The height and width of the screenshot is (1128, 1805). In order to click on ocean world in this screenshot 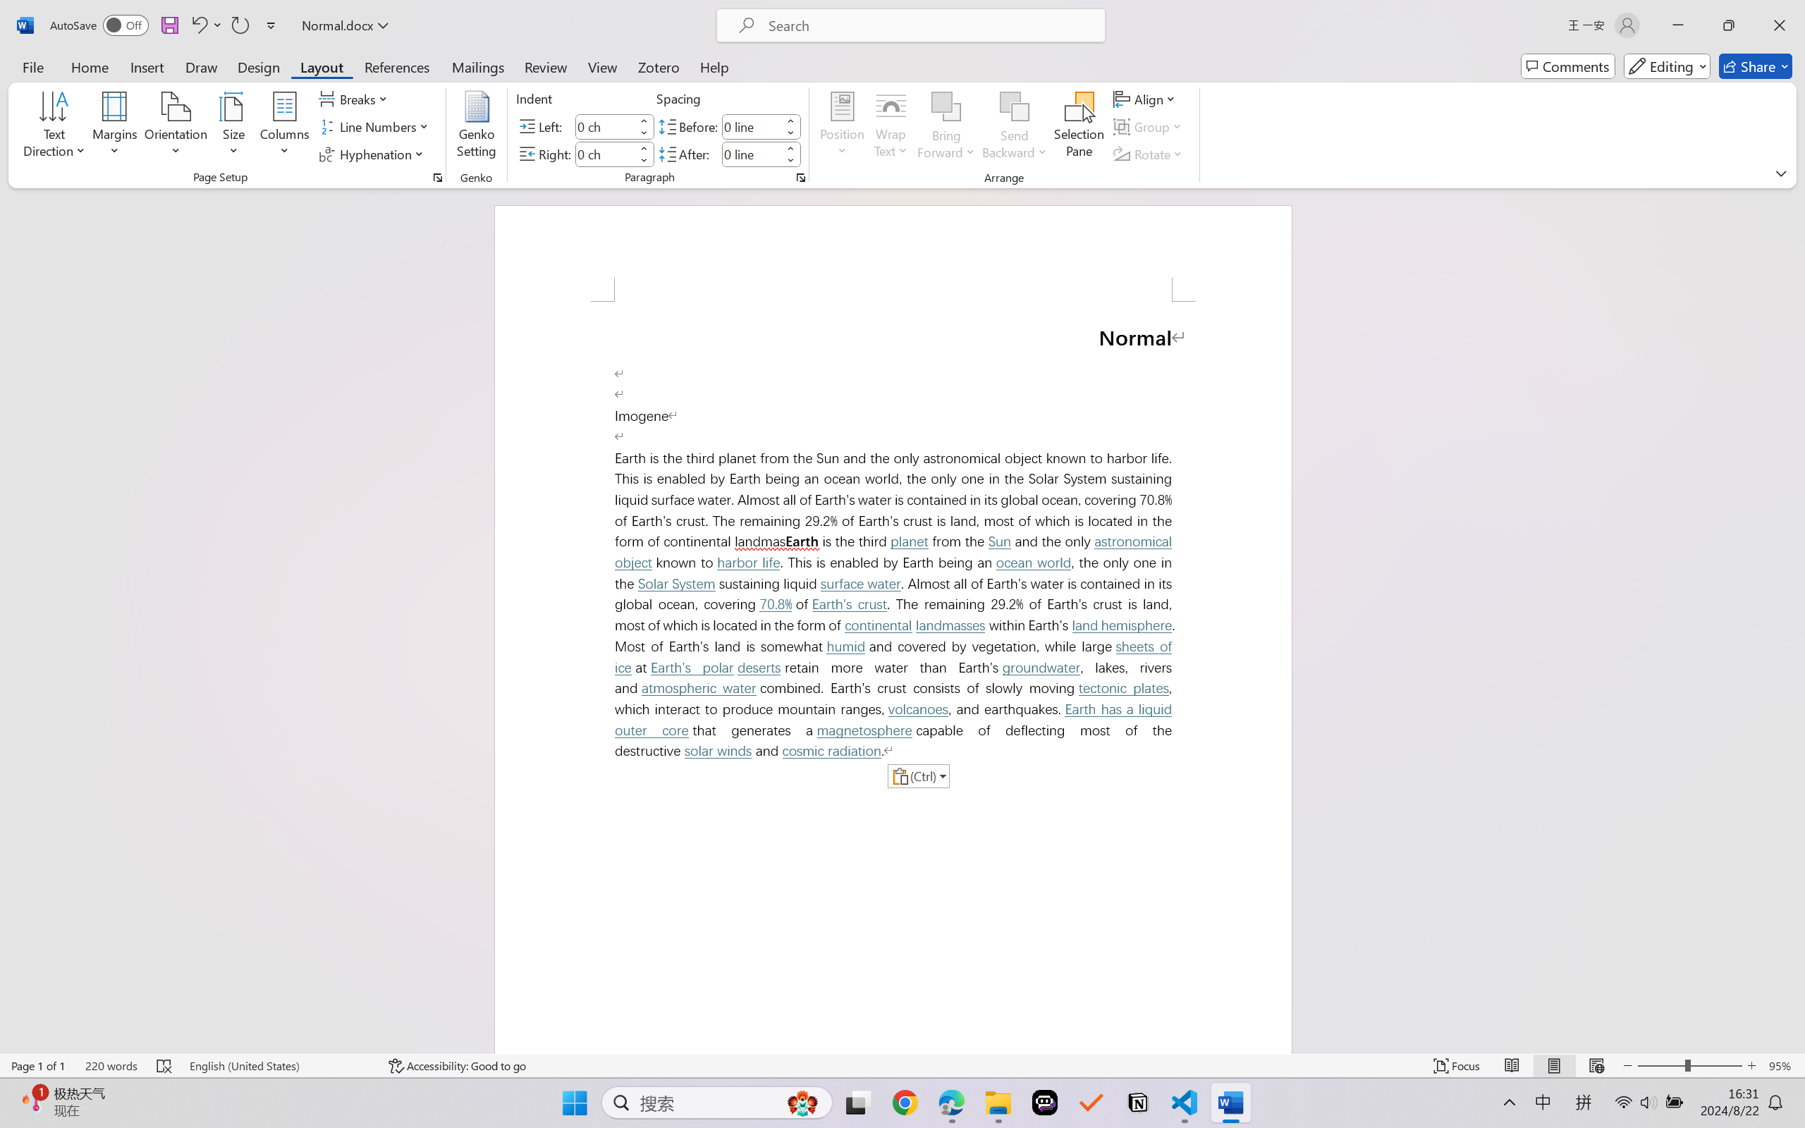, I will do `click(1034, 563)`.